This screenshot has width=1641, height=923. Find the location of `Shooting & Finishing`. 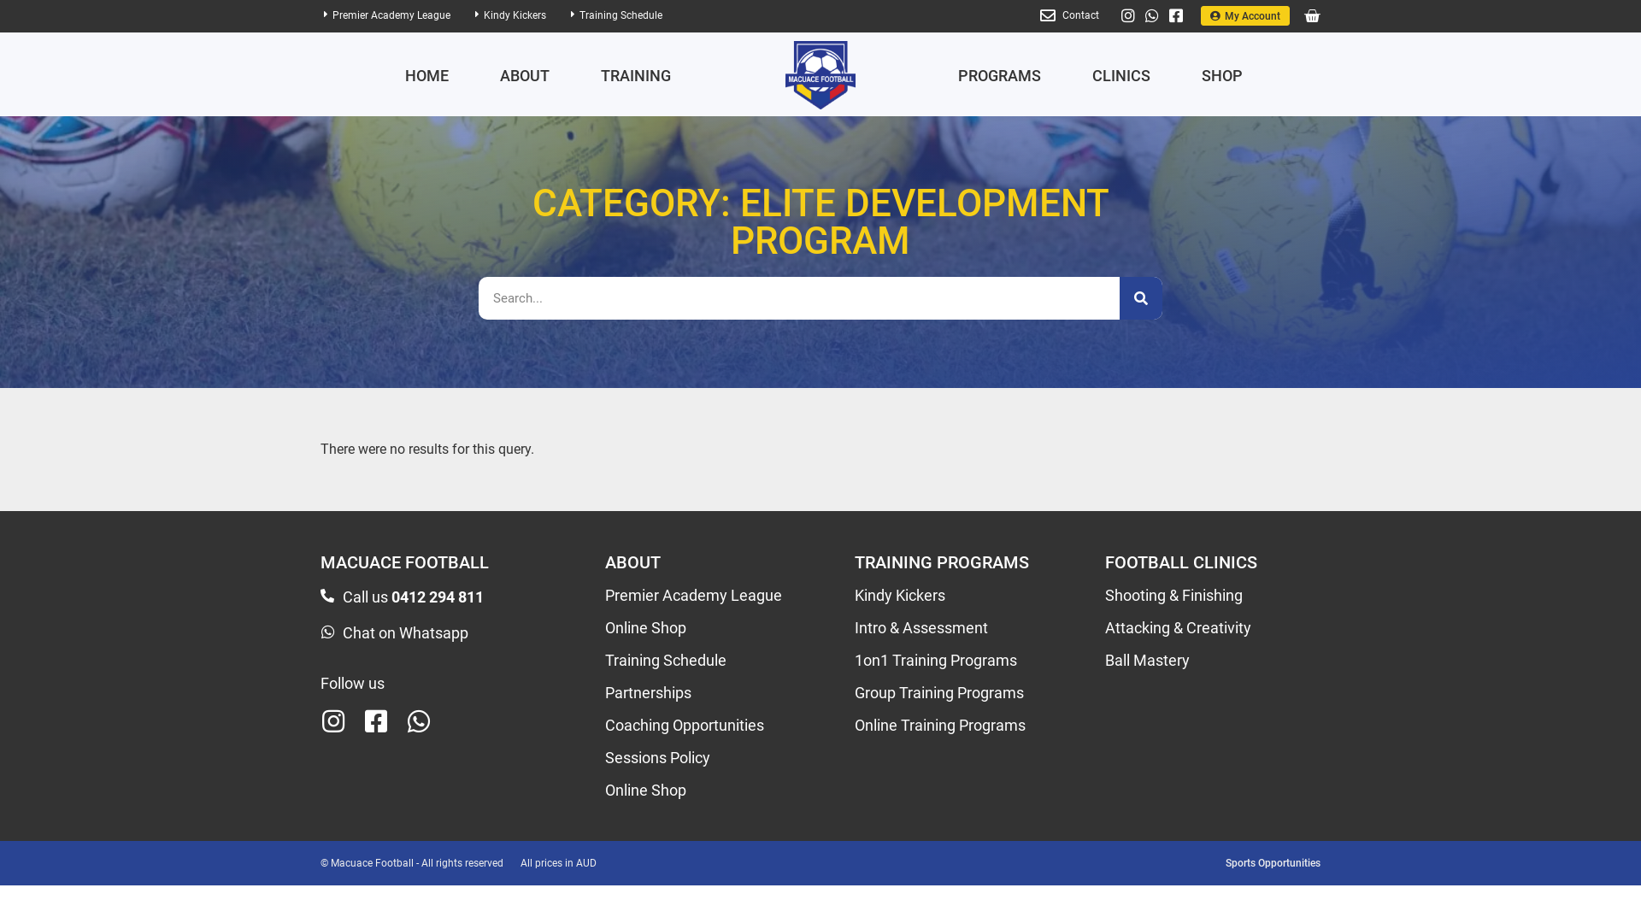

Shooting & Finishing is located at coordinates (1173, 595).